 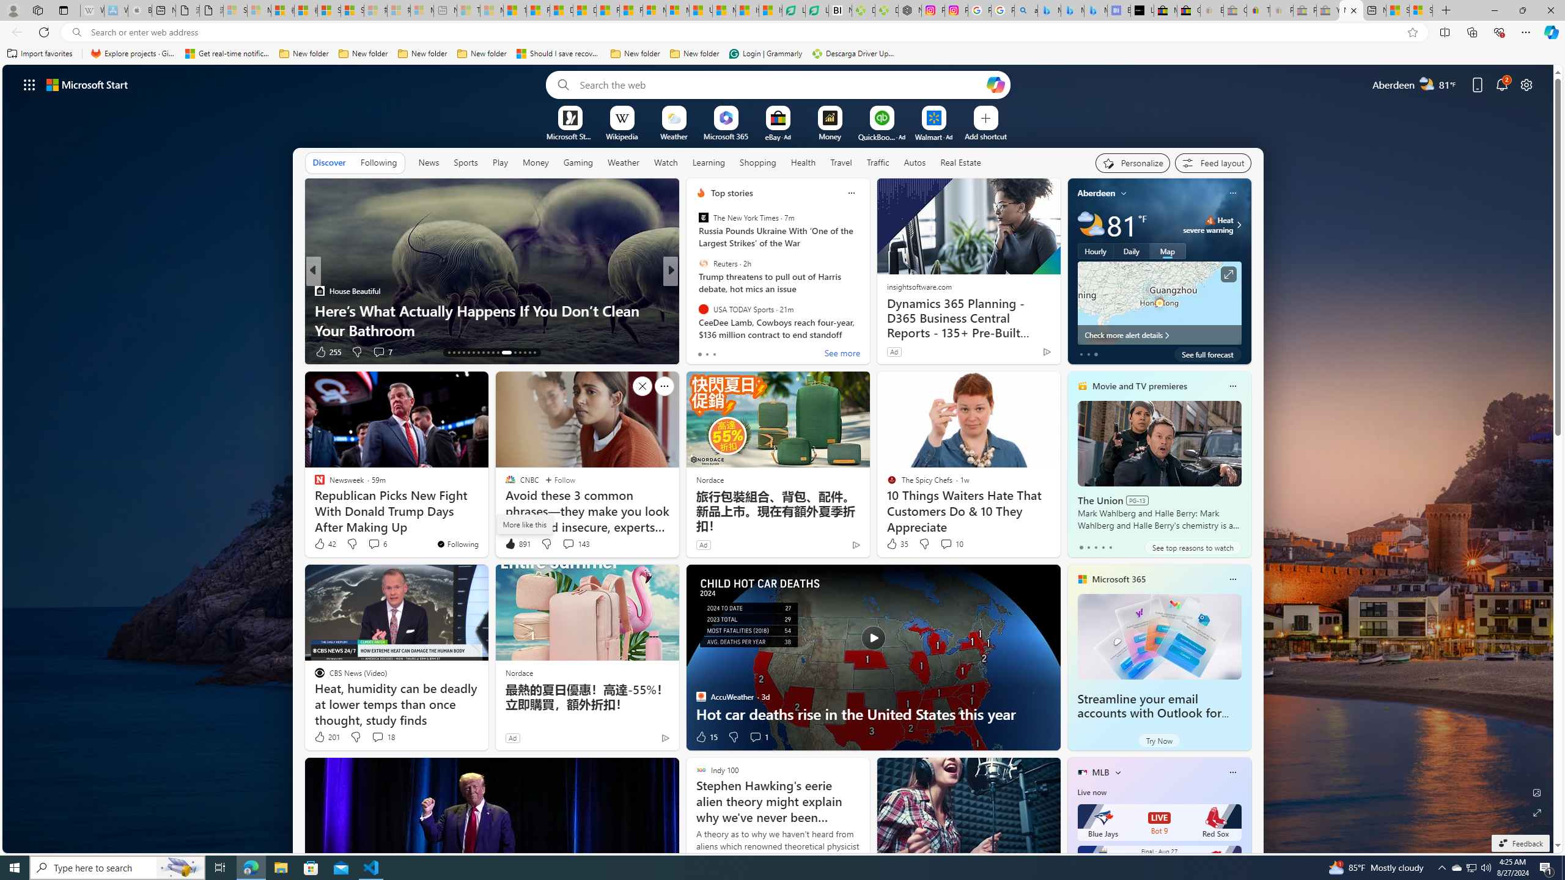 I want to click on View comments 6 Comment, so click(x=377, y=544).